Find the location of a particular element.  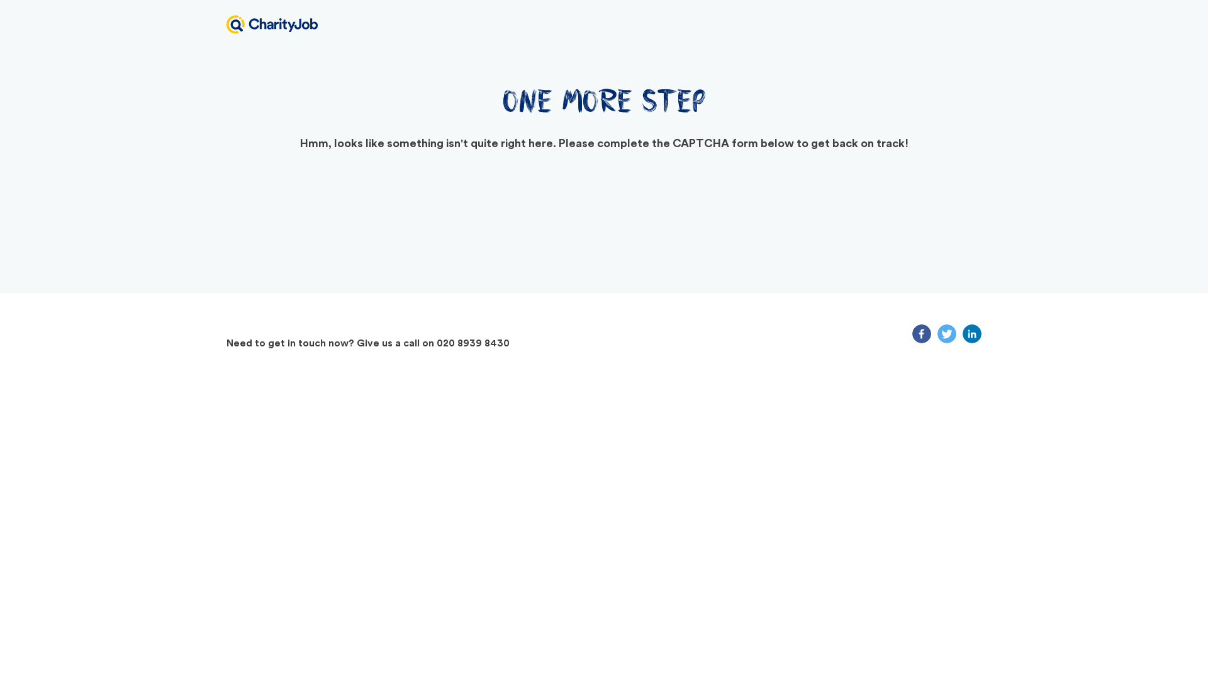

Facebook is located at coordinates (921, 334).